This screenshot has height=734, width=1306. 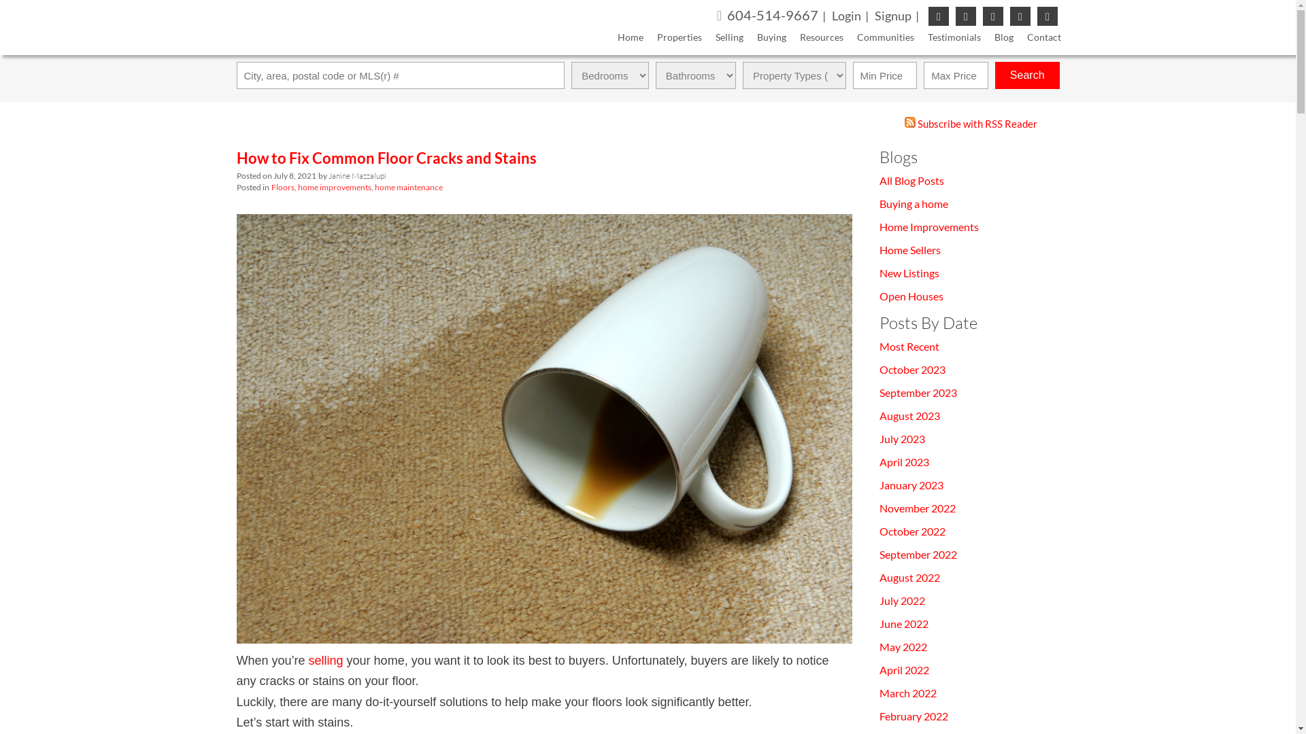 What do you see at coordinates (773, 16) in the screenshot?
I see `604-514-9667` at bounding box center [773, 16].